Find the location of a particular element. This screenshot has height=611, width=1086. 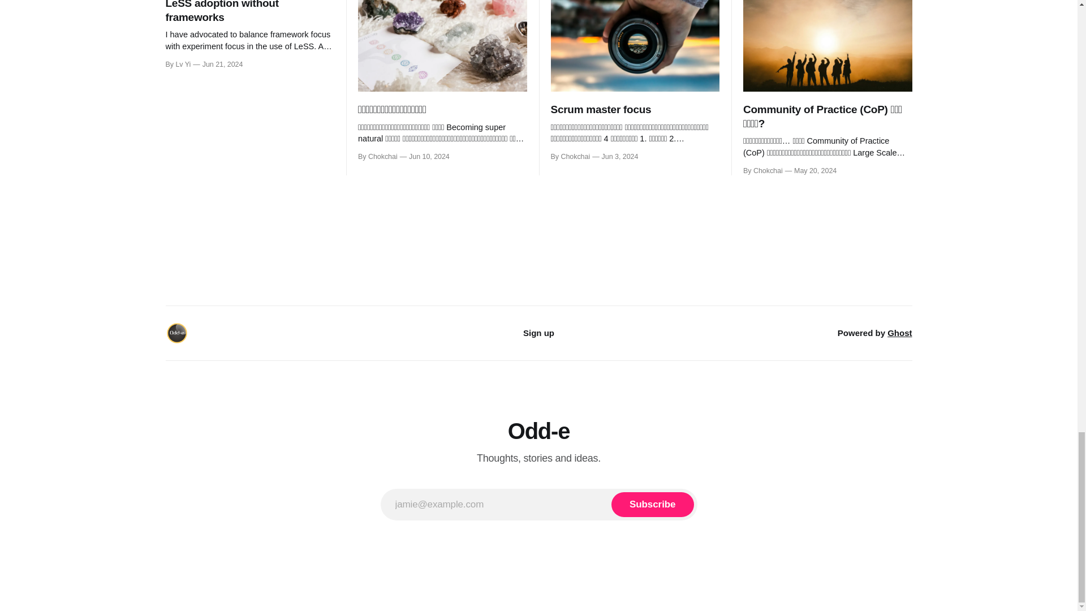

Ghost is located at coordinates (899, 333).